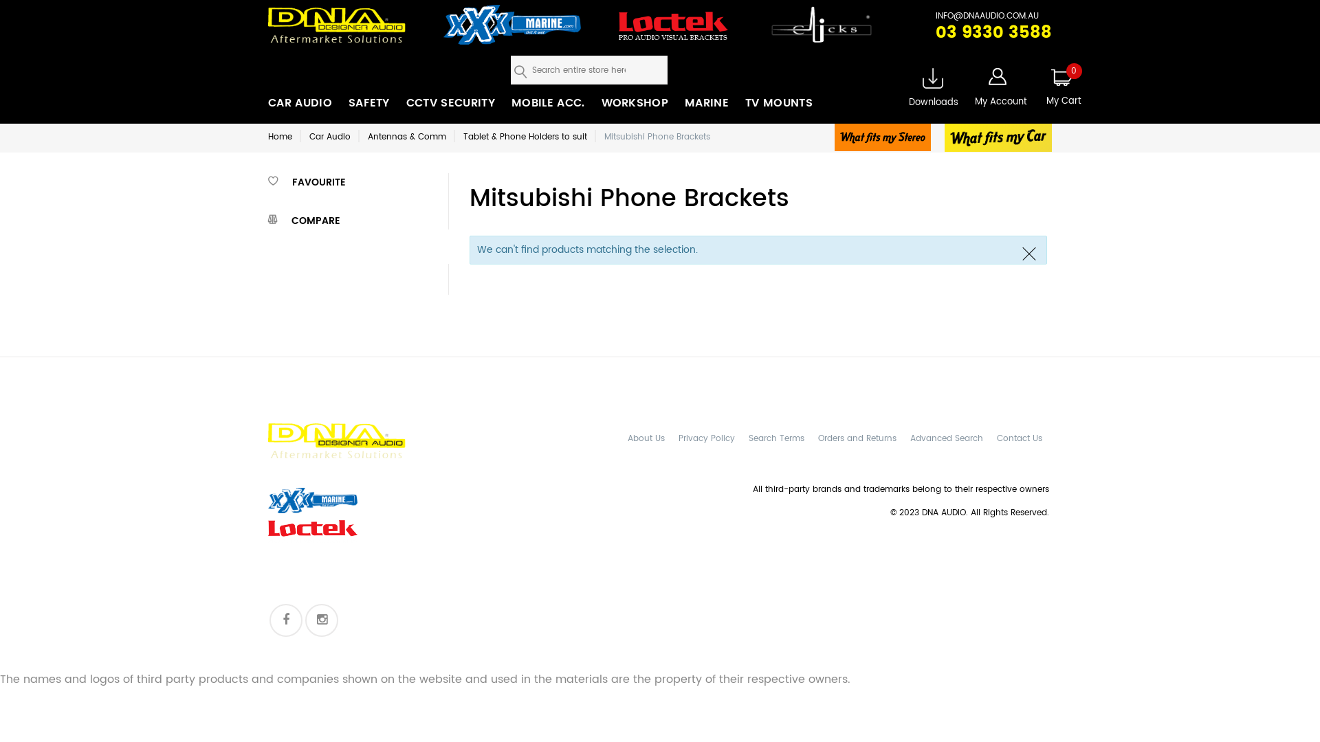 This screenshot has height=742, width=1320. Describe the element at coordinates (525, 137) in the screenshot. I see `Tablet & Phone Holders to suit` at that location.